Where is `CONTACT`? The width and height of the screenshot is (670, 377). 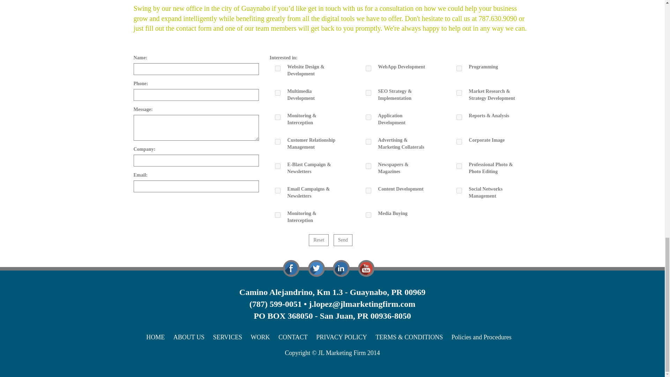 CONTACT is located at coordinates (297, 337).